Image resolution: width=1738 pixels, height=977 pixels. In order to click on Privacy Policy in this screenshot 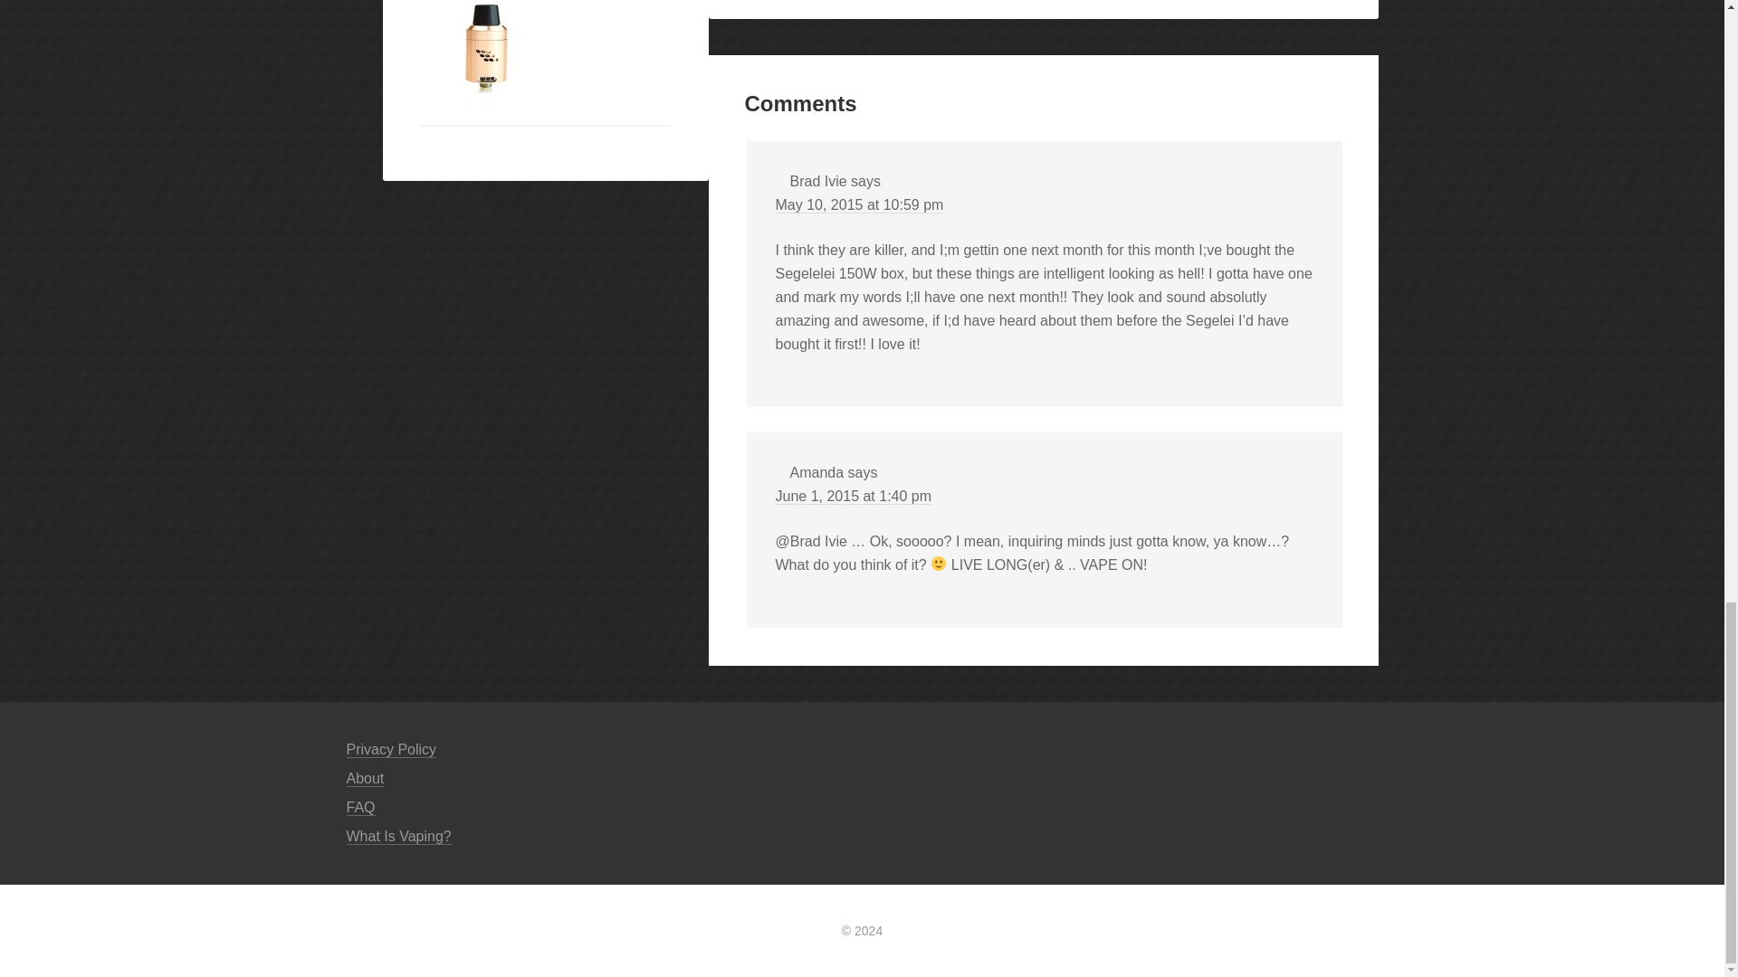, I will do `click(391, 749)`.